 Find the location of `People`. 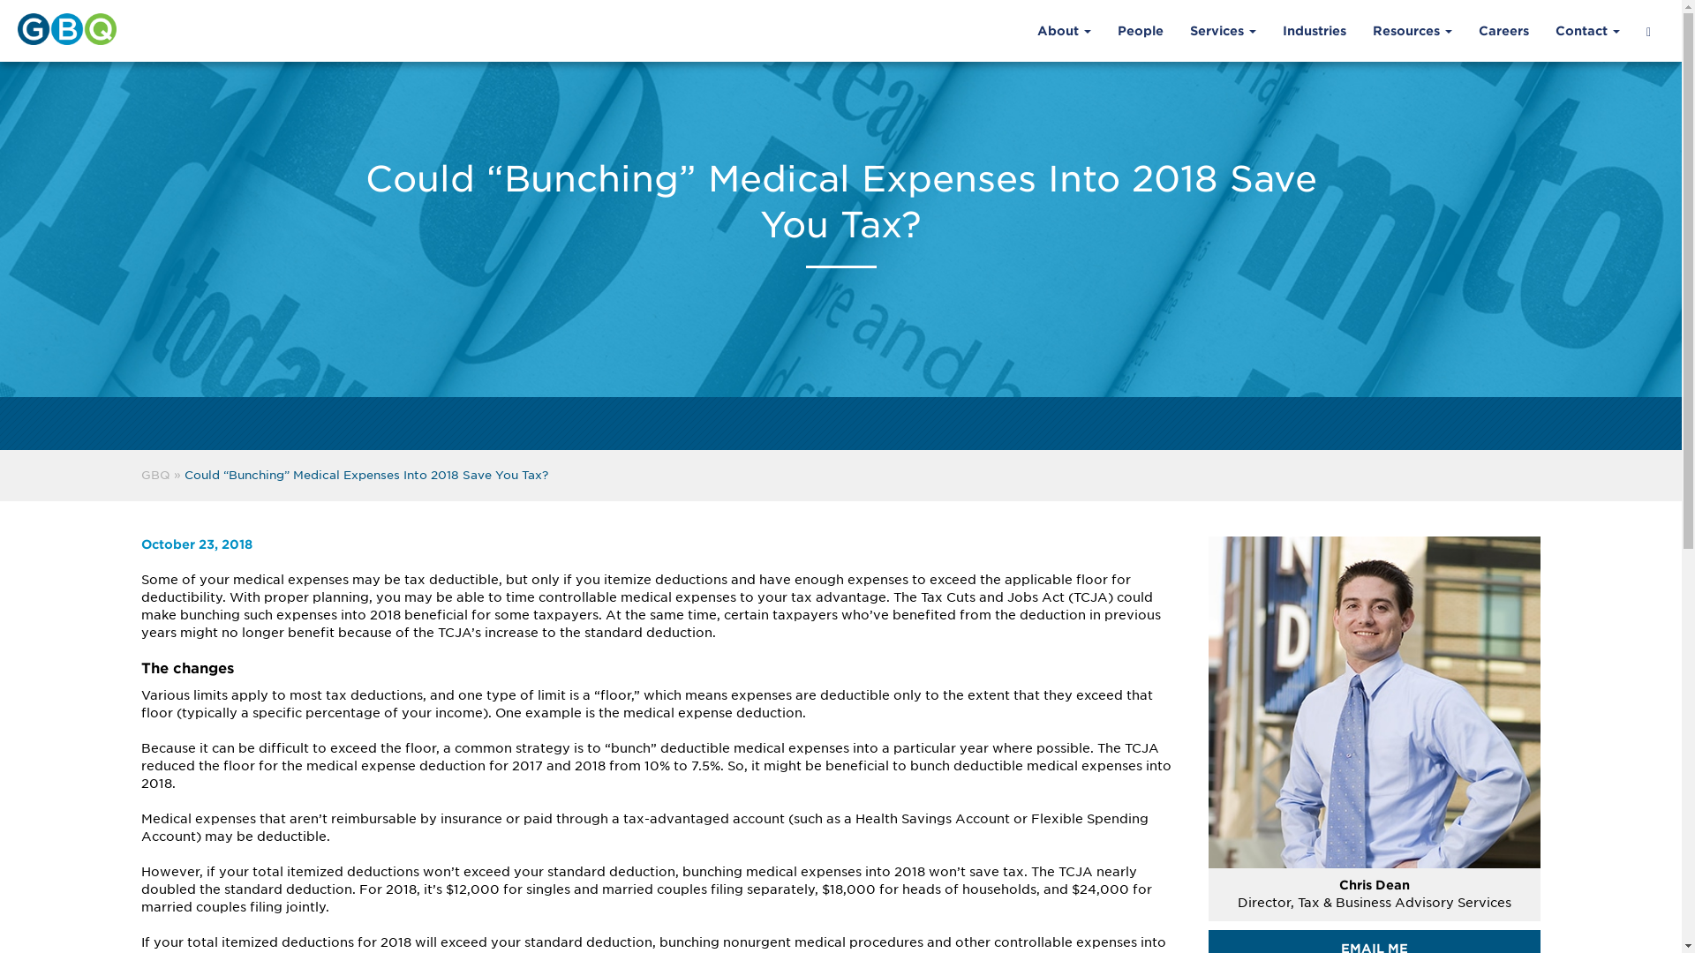

People is located at coordinates (1141, 30).